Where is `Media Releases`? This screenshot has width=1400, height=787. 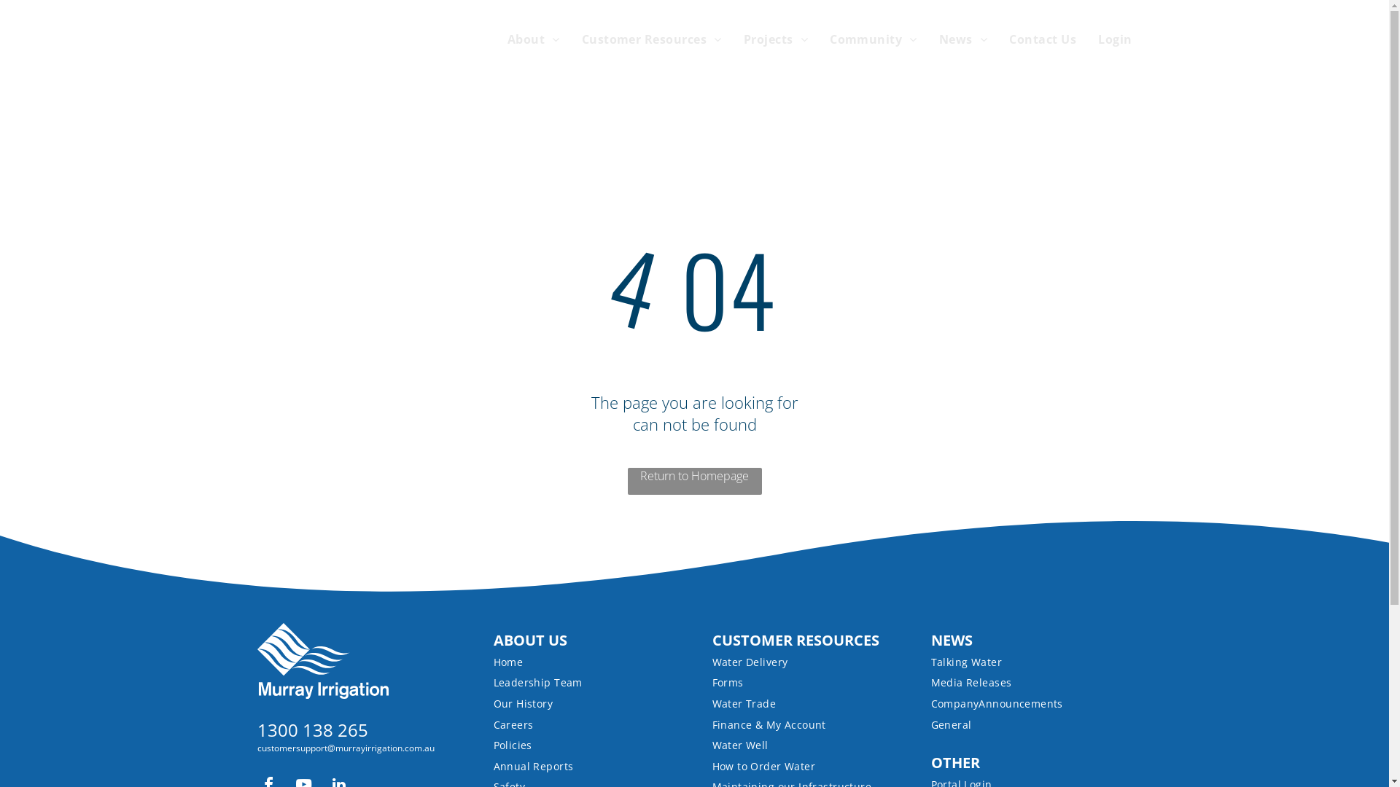 Media Releases is located at coordinates (1013, 684).